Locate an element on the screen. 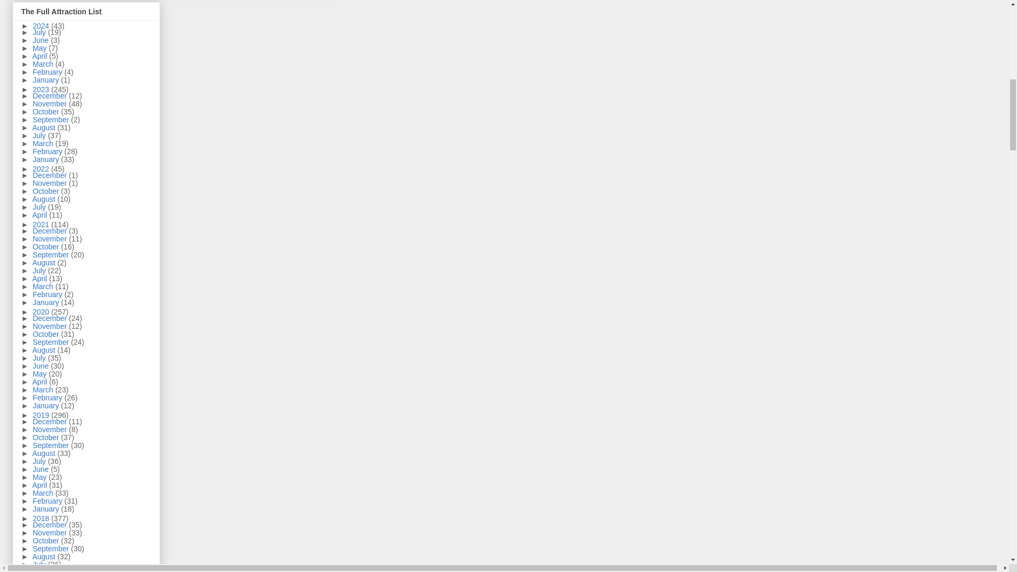 This screenshot has height=572, width=1017. May is located at coordinates (40, 48).